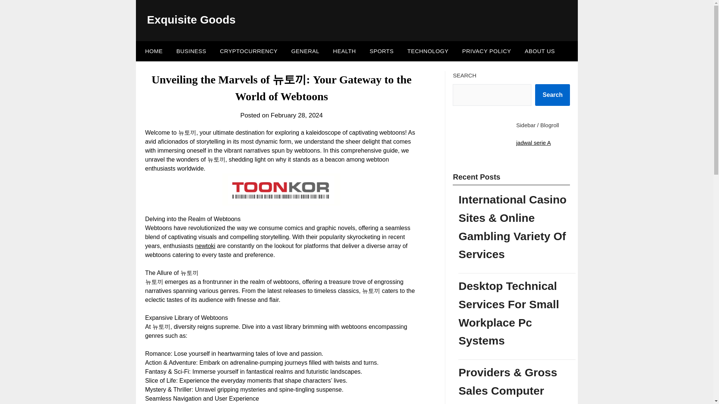 This screenshot has height=404, width=719. What do you see at coordinates (486, 51) in the screenshot?
I see `PRIVACY POLICY` at bounding box center [486, 51].